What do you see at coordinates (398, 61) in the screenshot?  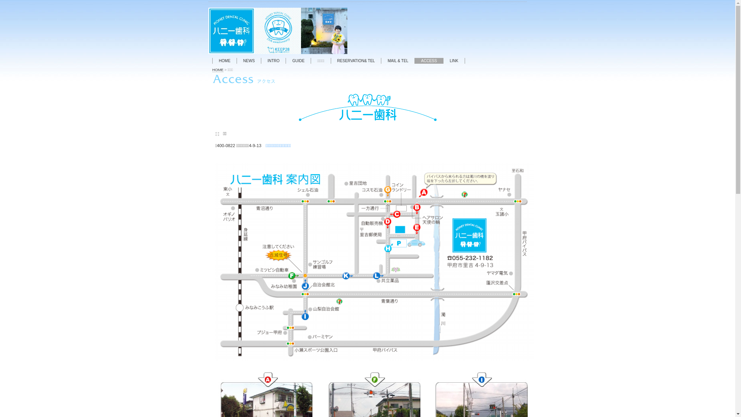 I see `MAIL & TEL` at bounding box center [398, 61].